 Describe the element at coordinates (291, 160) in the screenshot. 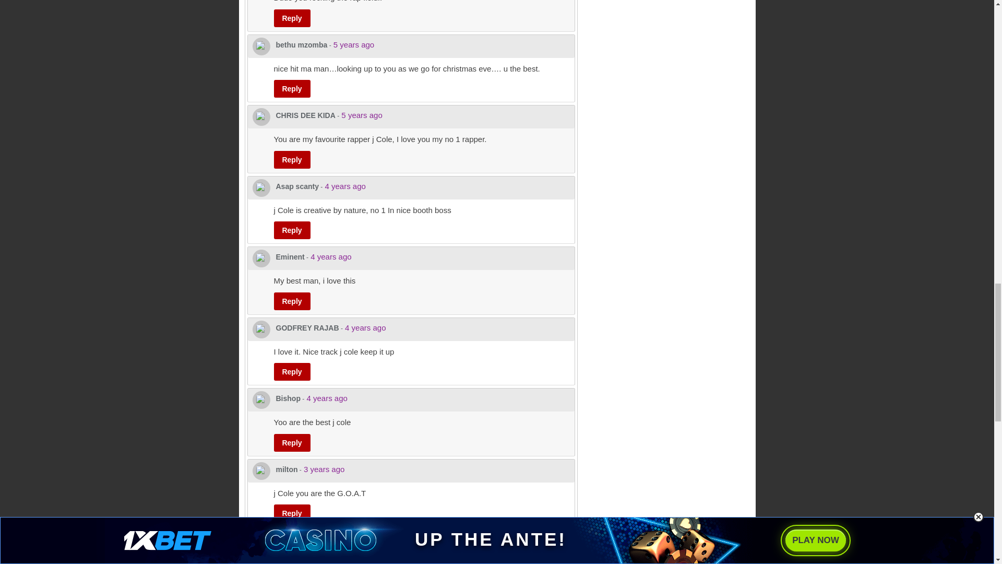

I see `Reply` at that location.